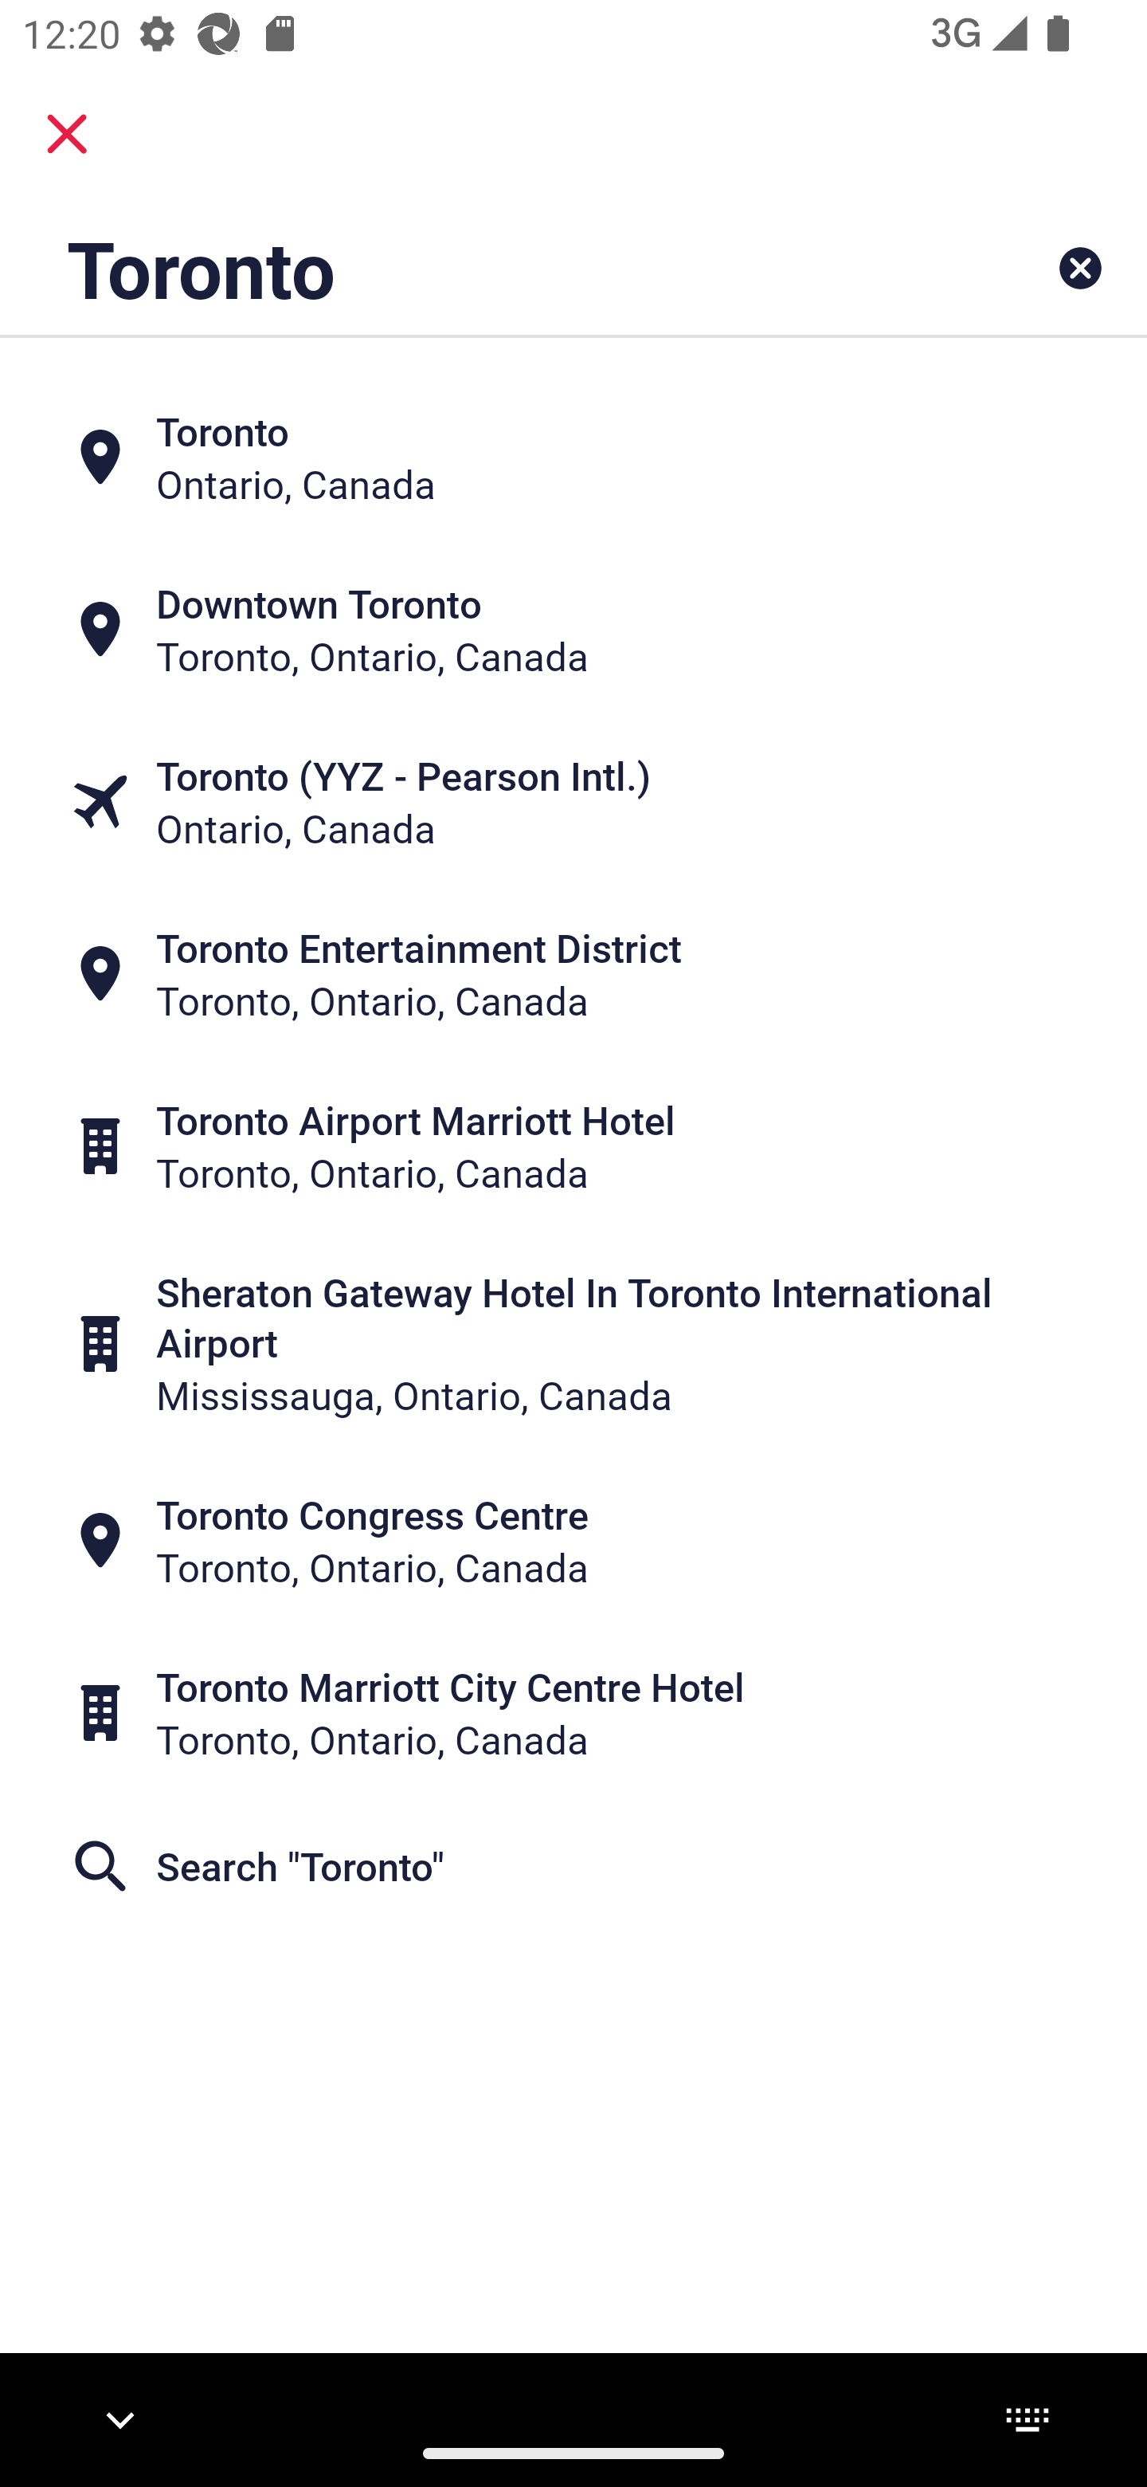 This screenshot has height=2487, width=1147. What do you see at coordinates (573, 1540) in the screenshot?
I see `Toronto Congress Centre Toronto, Ontario, Canada` at bounding box center [573, 1540].